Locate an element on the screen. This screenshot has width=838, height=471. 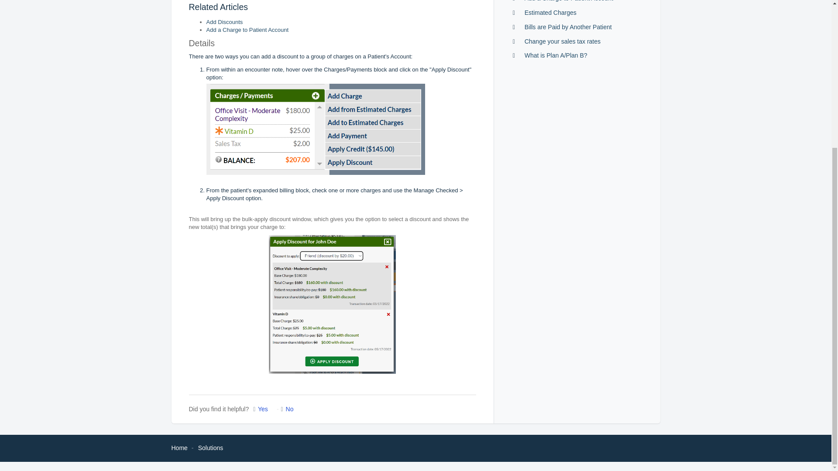
Add Discounts is located at coordinates (224, 22).